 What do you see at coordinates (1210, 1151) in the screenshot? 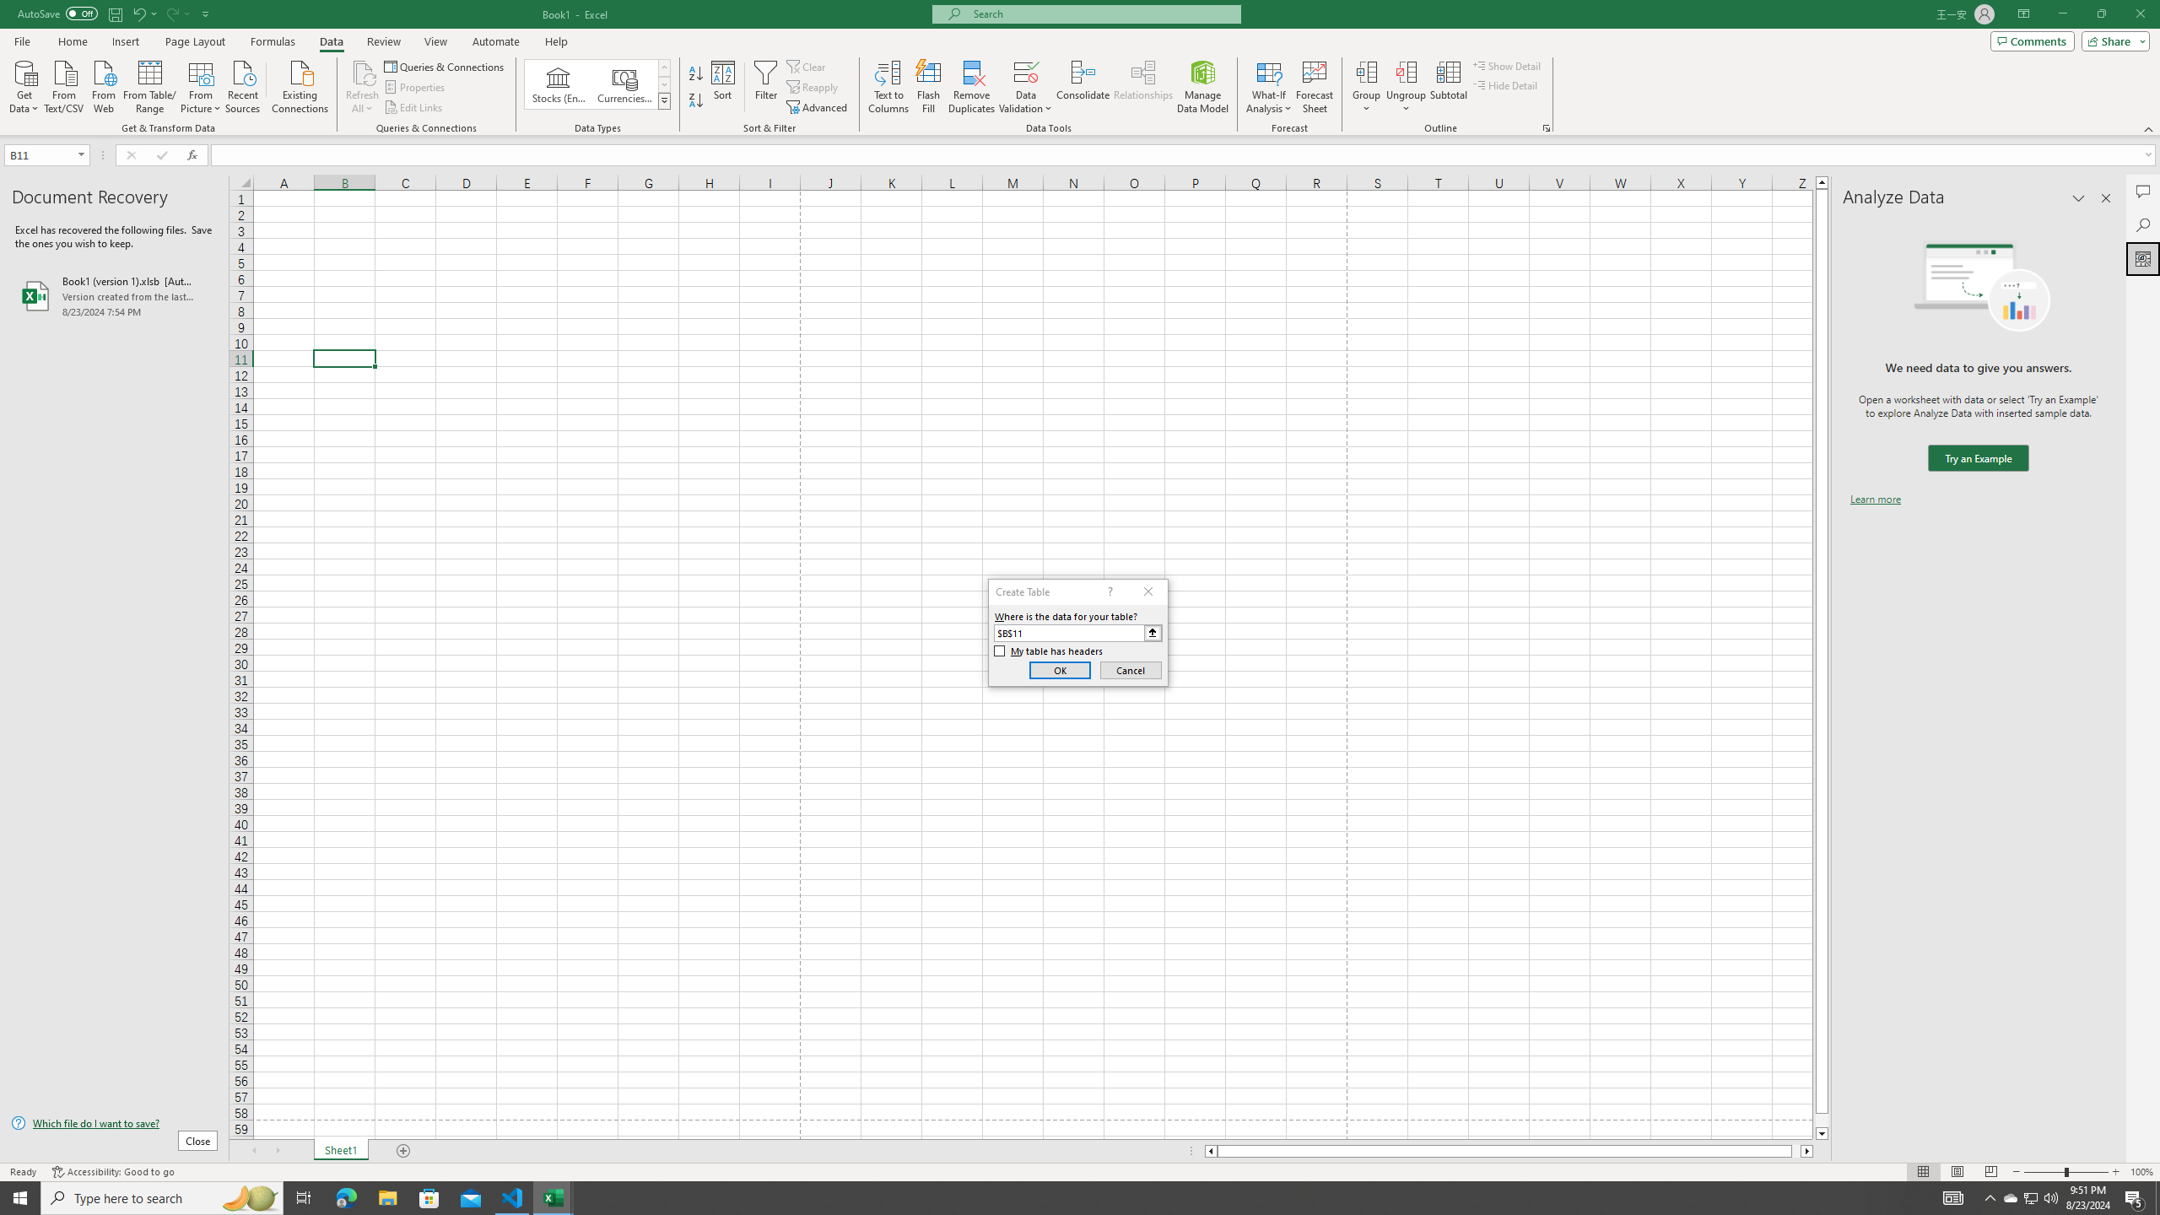
I see `Column left` at bounding box center [1210, 1151].